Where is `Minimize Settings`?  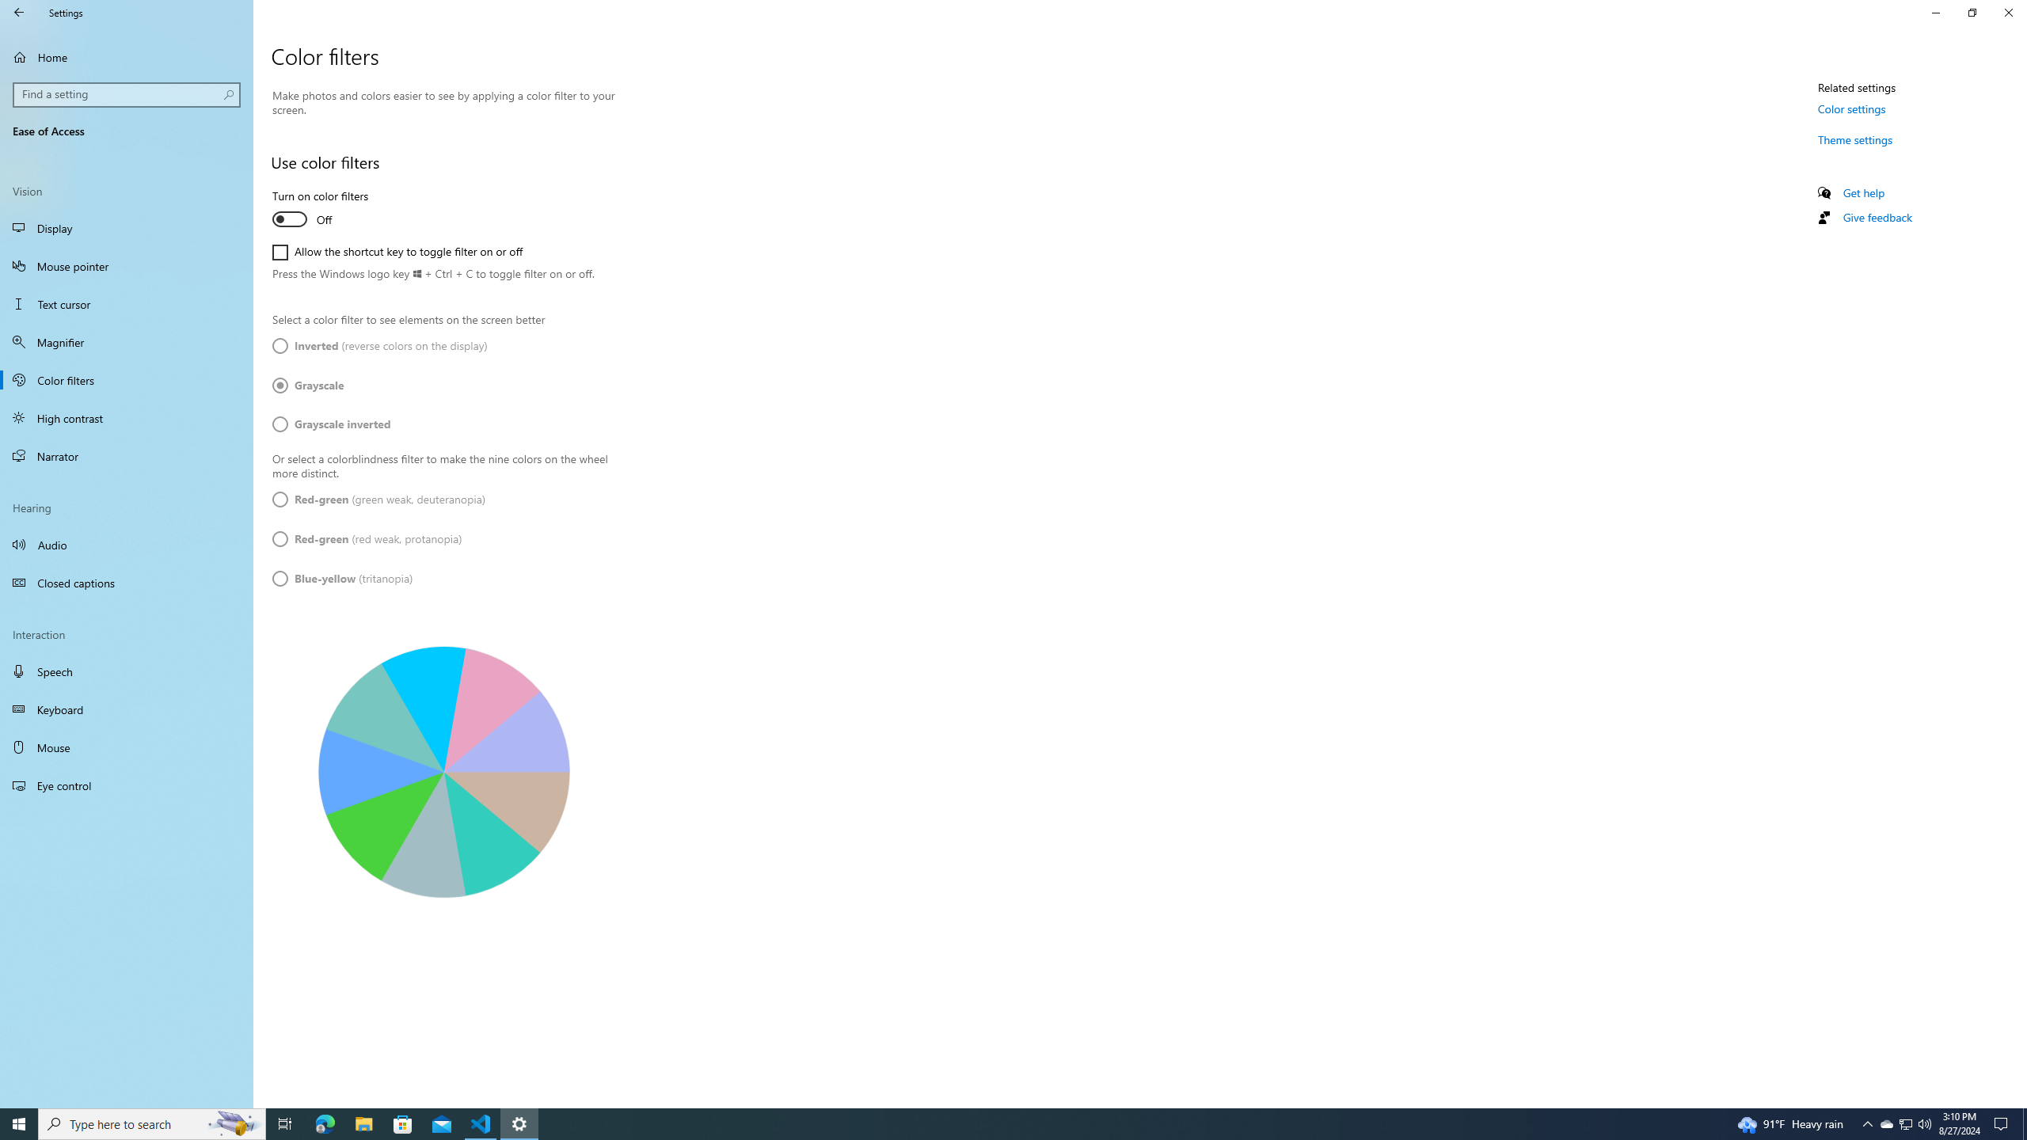 Minimize Settings is located at coordinates (999, 1124).